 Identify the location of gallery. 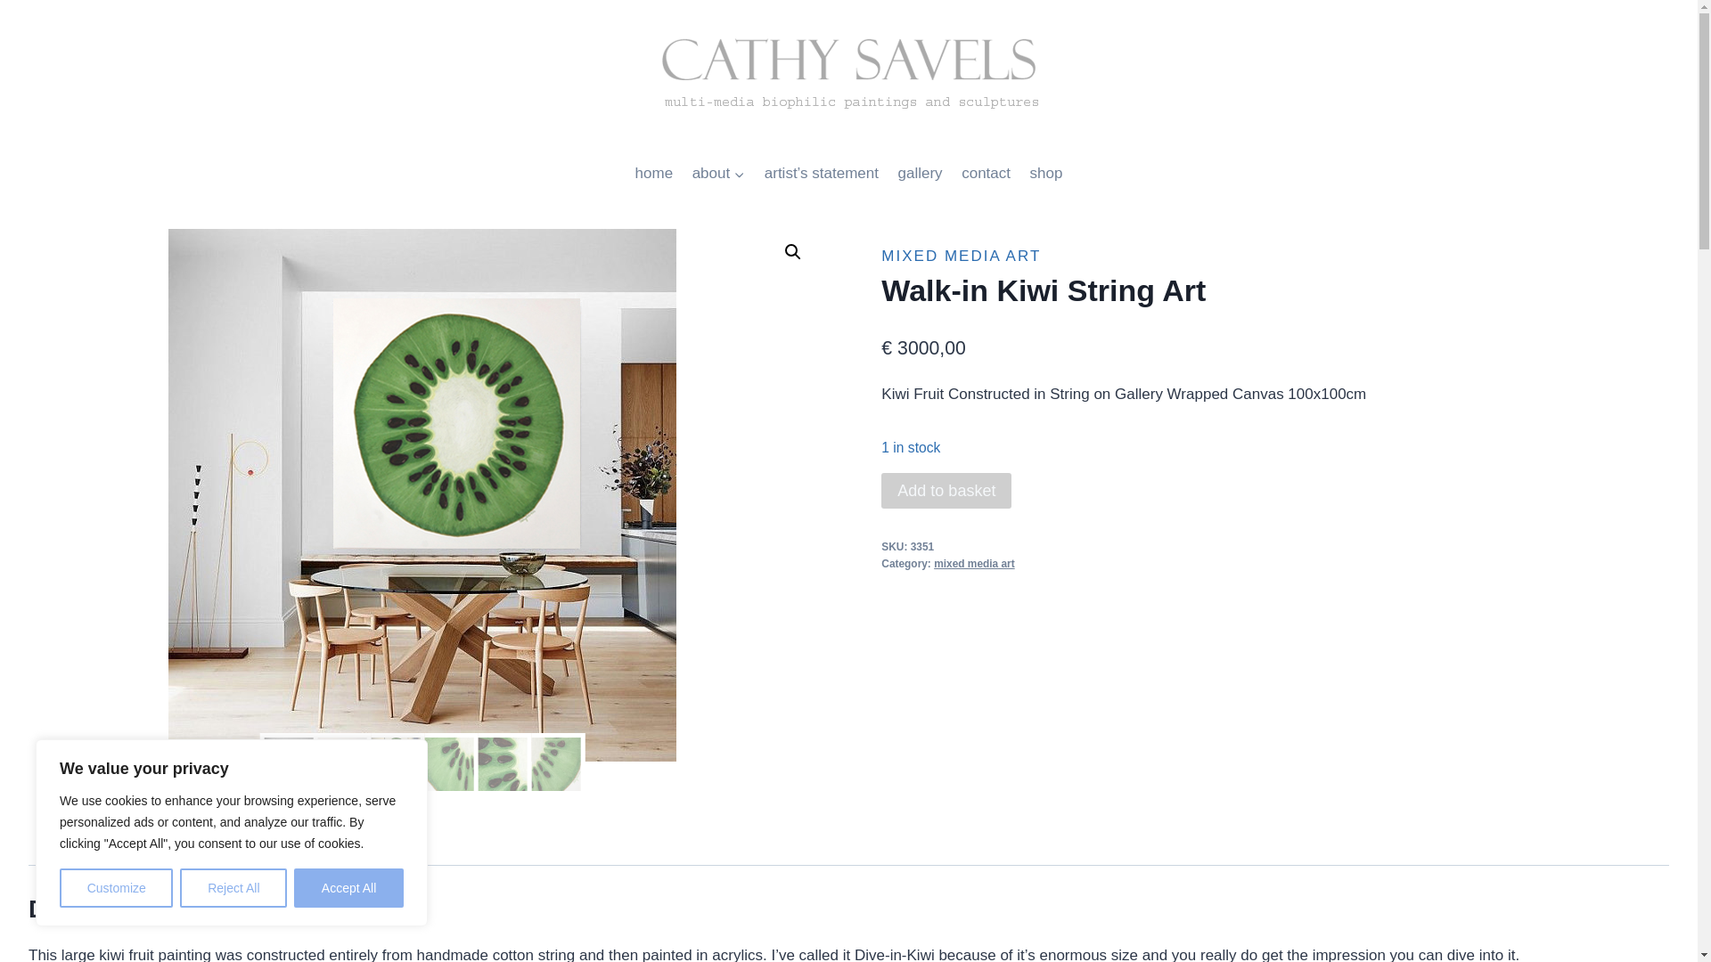
(920, 173).